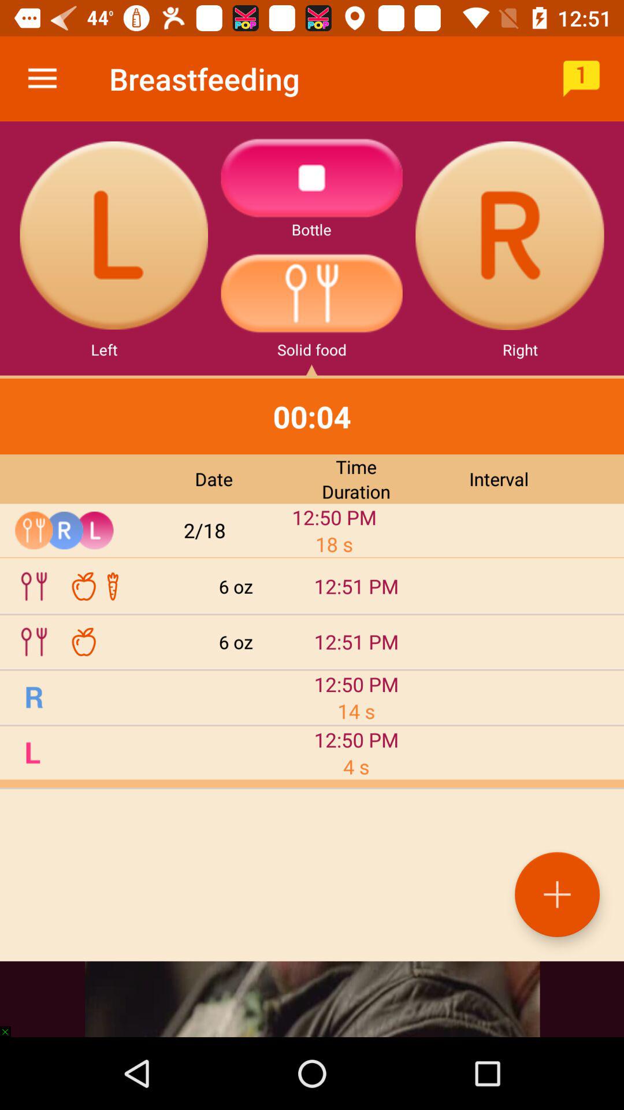  I want to click on click on icon above bottle, so click(312, 178).